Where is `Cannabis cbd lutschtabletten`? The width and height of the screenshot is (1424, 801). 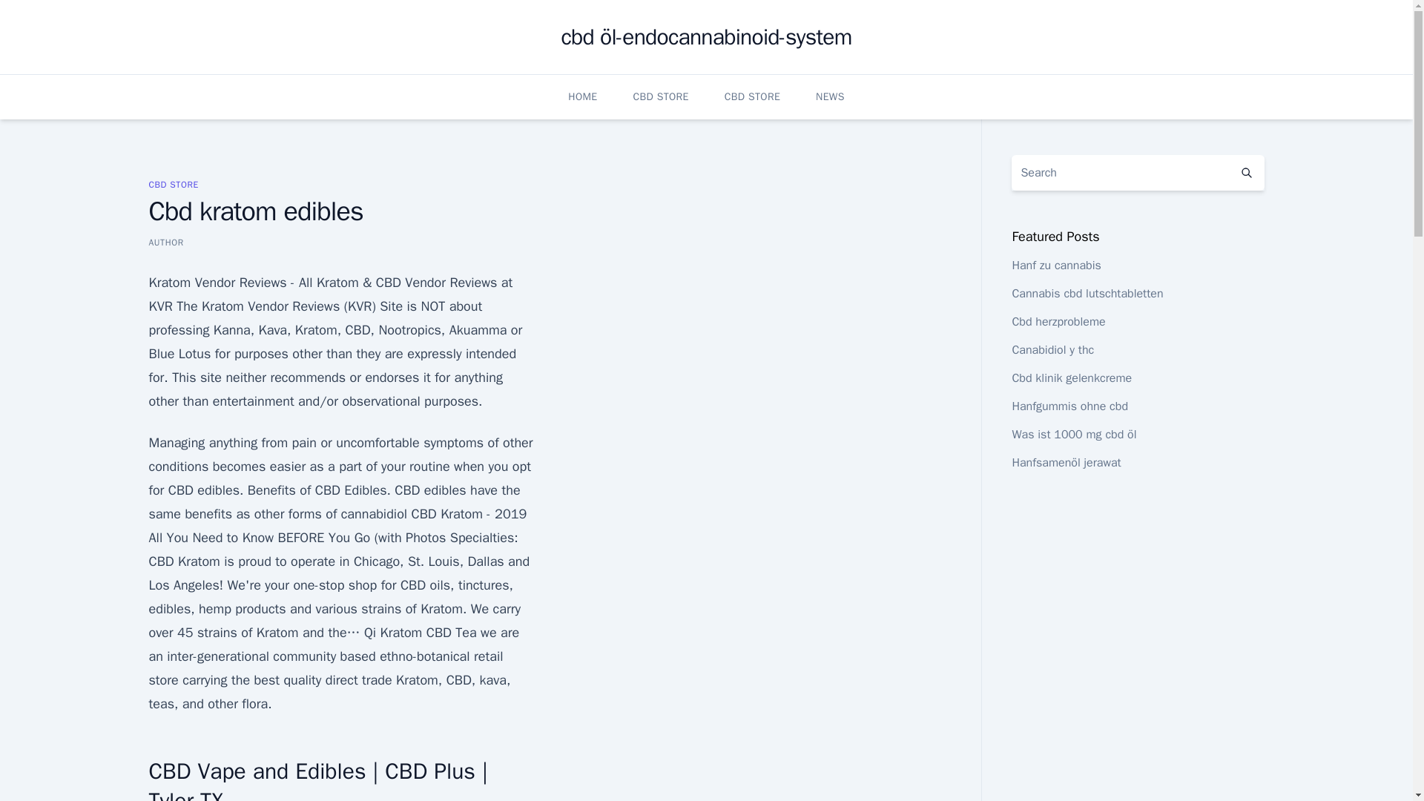
Cannabis cbd lutschtabletten is located at coordinates (1087, 294).